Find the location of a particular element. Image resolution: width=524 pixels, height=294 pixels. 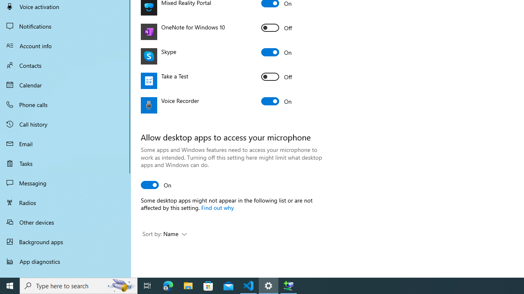

Other devices is located at coordinates (65, 222).